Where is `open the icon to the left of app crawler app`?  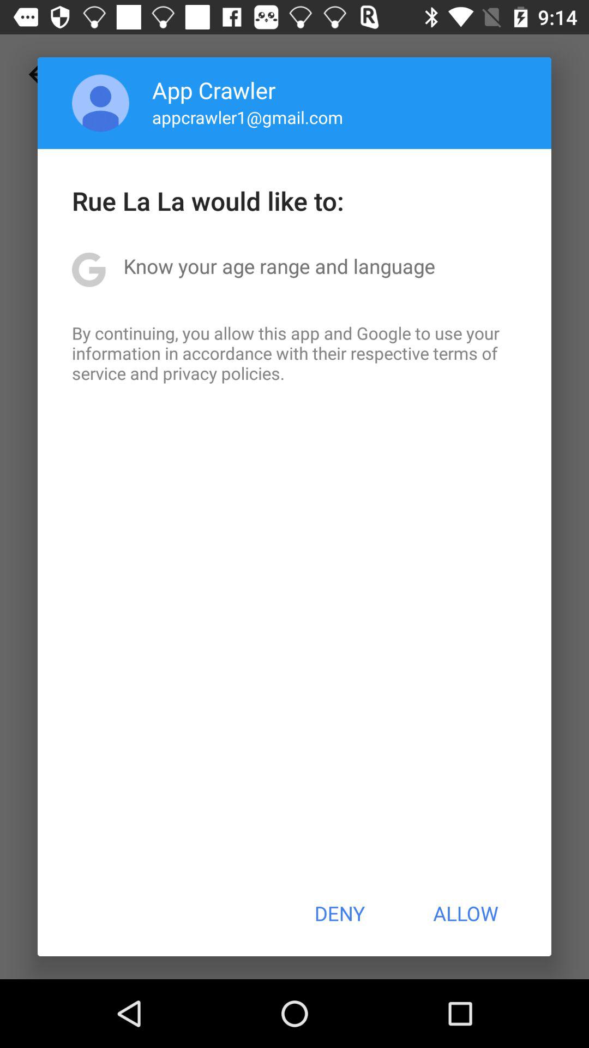 open the icon to the left of app crawler app is located at coordinates (100, 103).